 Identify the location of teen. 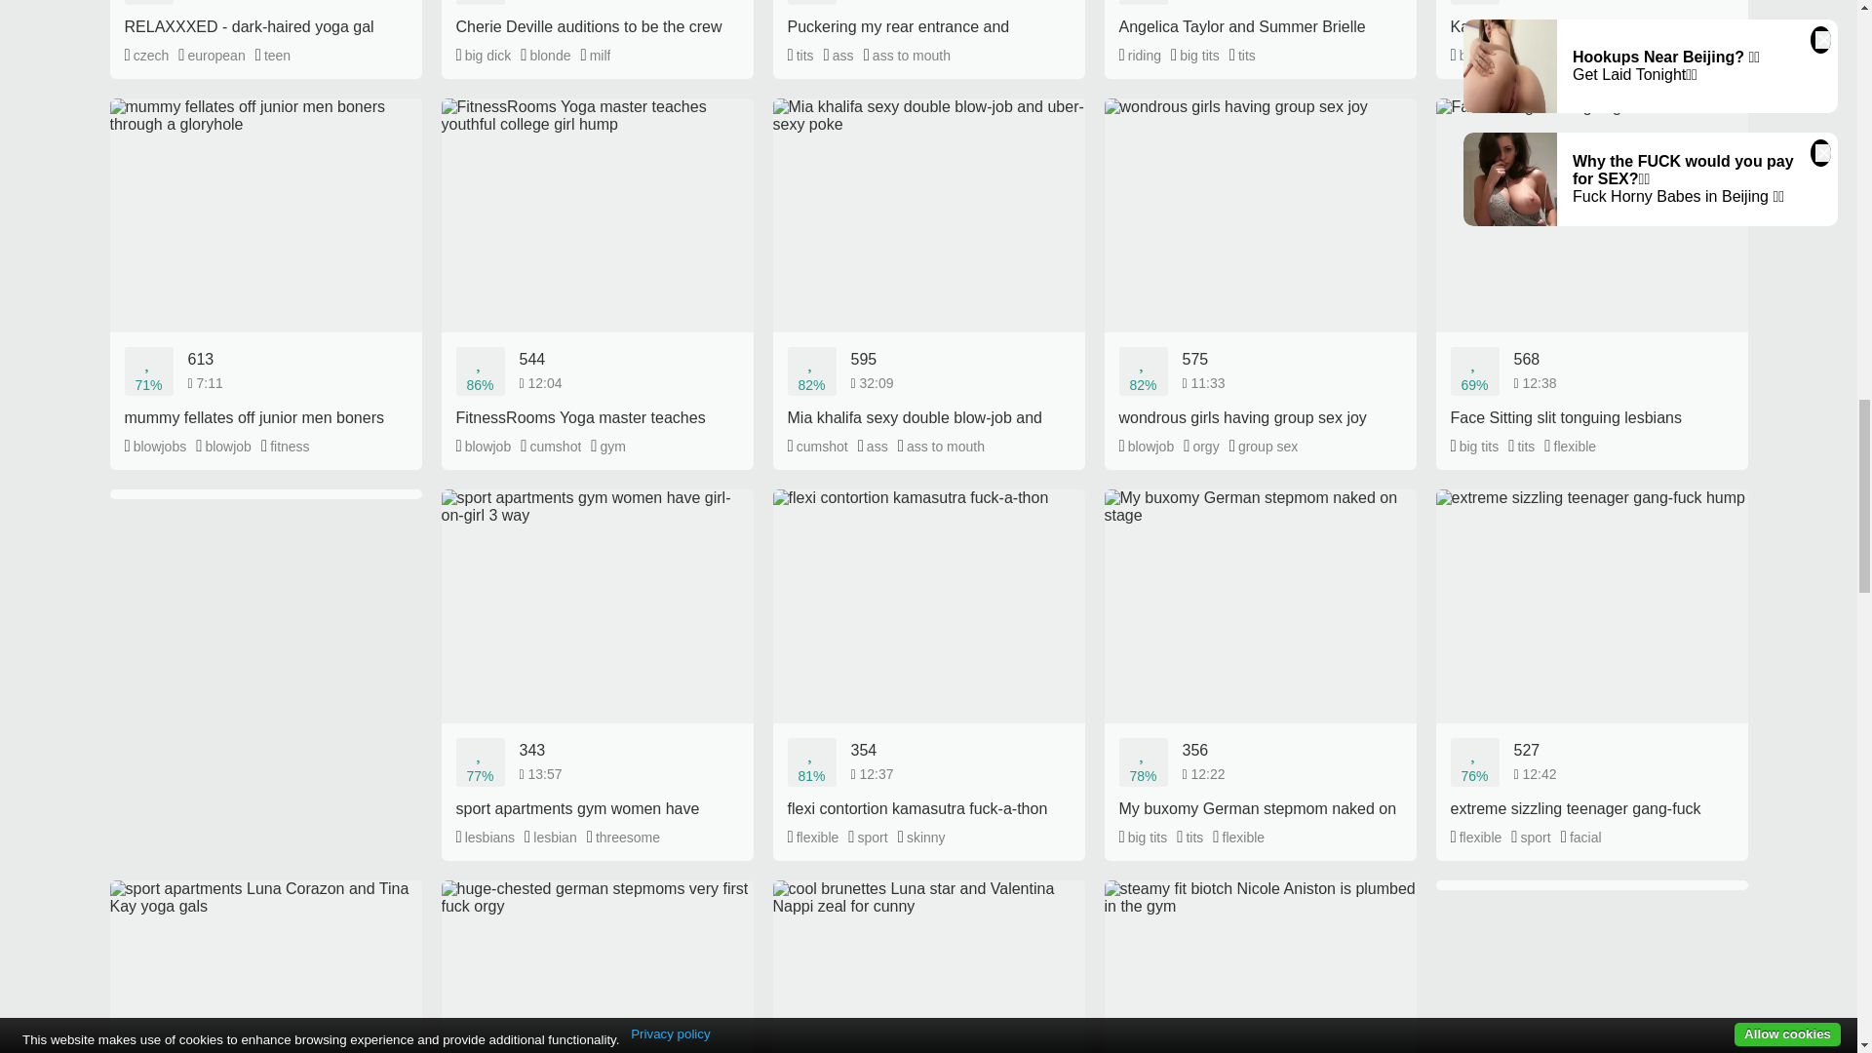
(272, 56).